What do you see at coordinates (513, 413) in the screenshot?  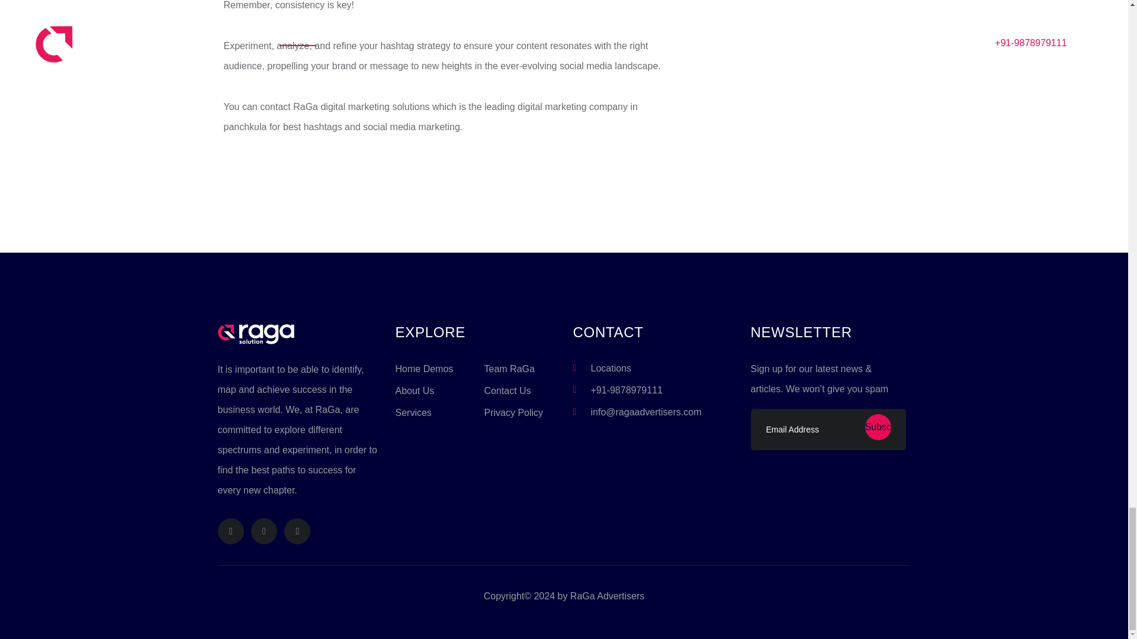 I see `Privacy Policy` at bounding box center [513, 413].